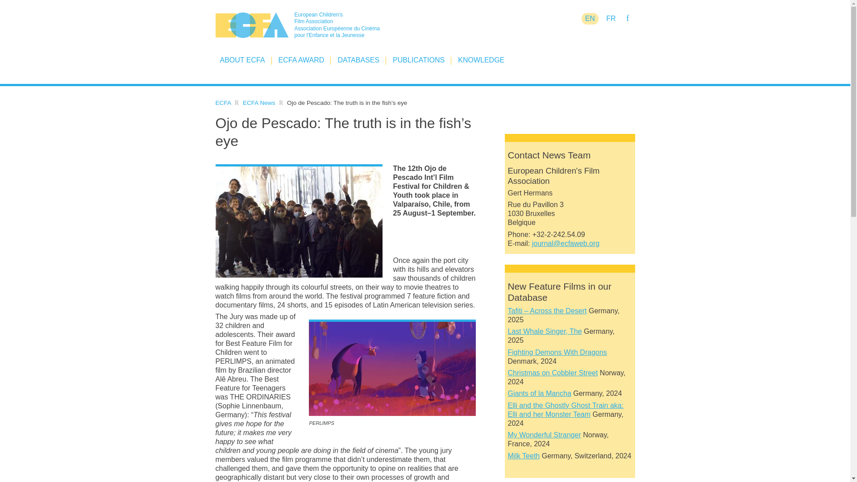 Image resolution: width=857 pixels, height=482 pixels. What do you see at coordinates (242, 60) in the screenshot?
I see `ABOUT ECFA` at bounding box center [242, 60].